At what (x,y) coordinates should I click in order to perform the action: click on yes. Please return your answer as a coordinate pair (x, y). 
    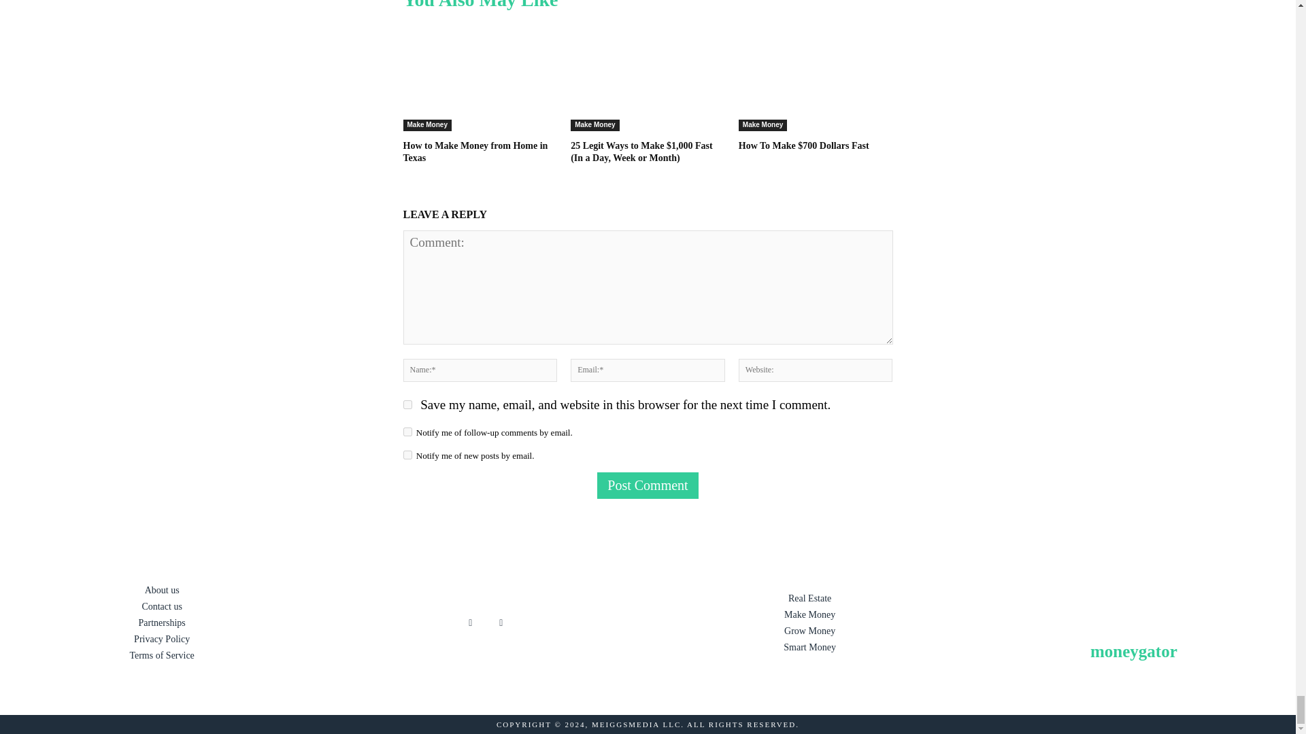
    Looking at the image, I should click on (407, 404).